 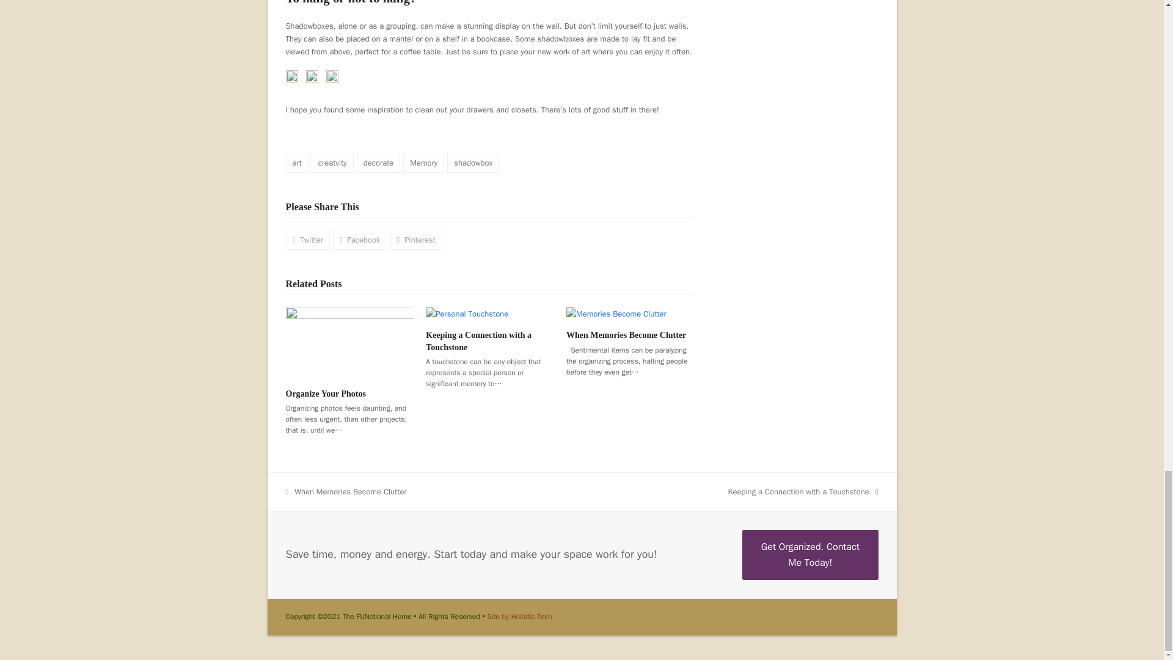 What do you see at coordinates (616, 313) in the screenshot?
I see `When Memories Become Clutter` at bounding box center [616, 313].